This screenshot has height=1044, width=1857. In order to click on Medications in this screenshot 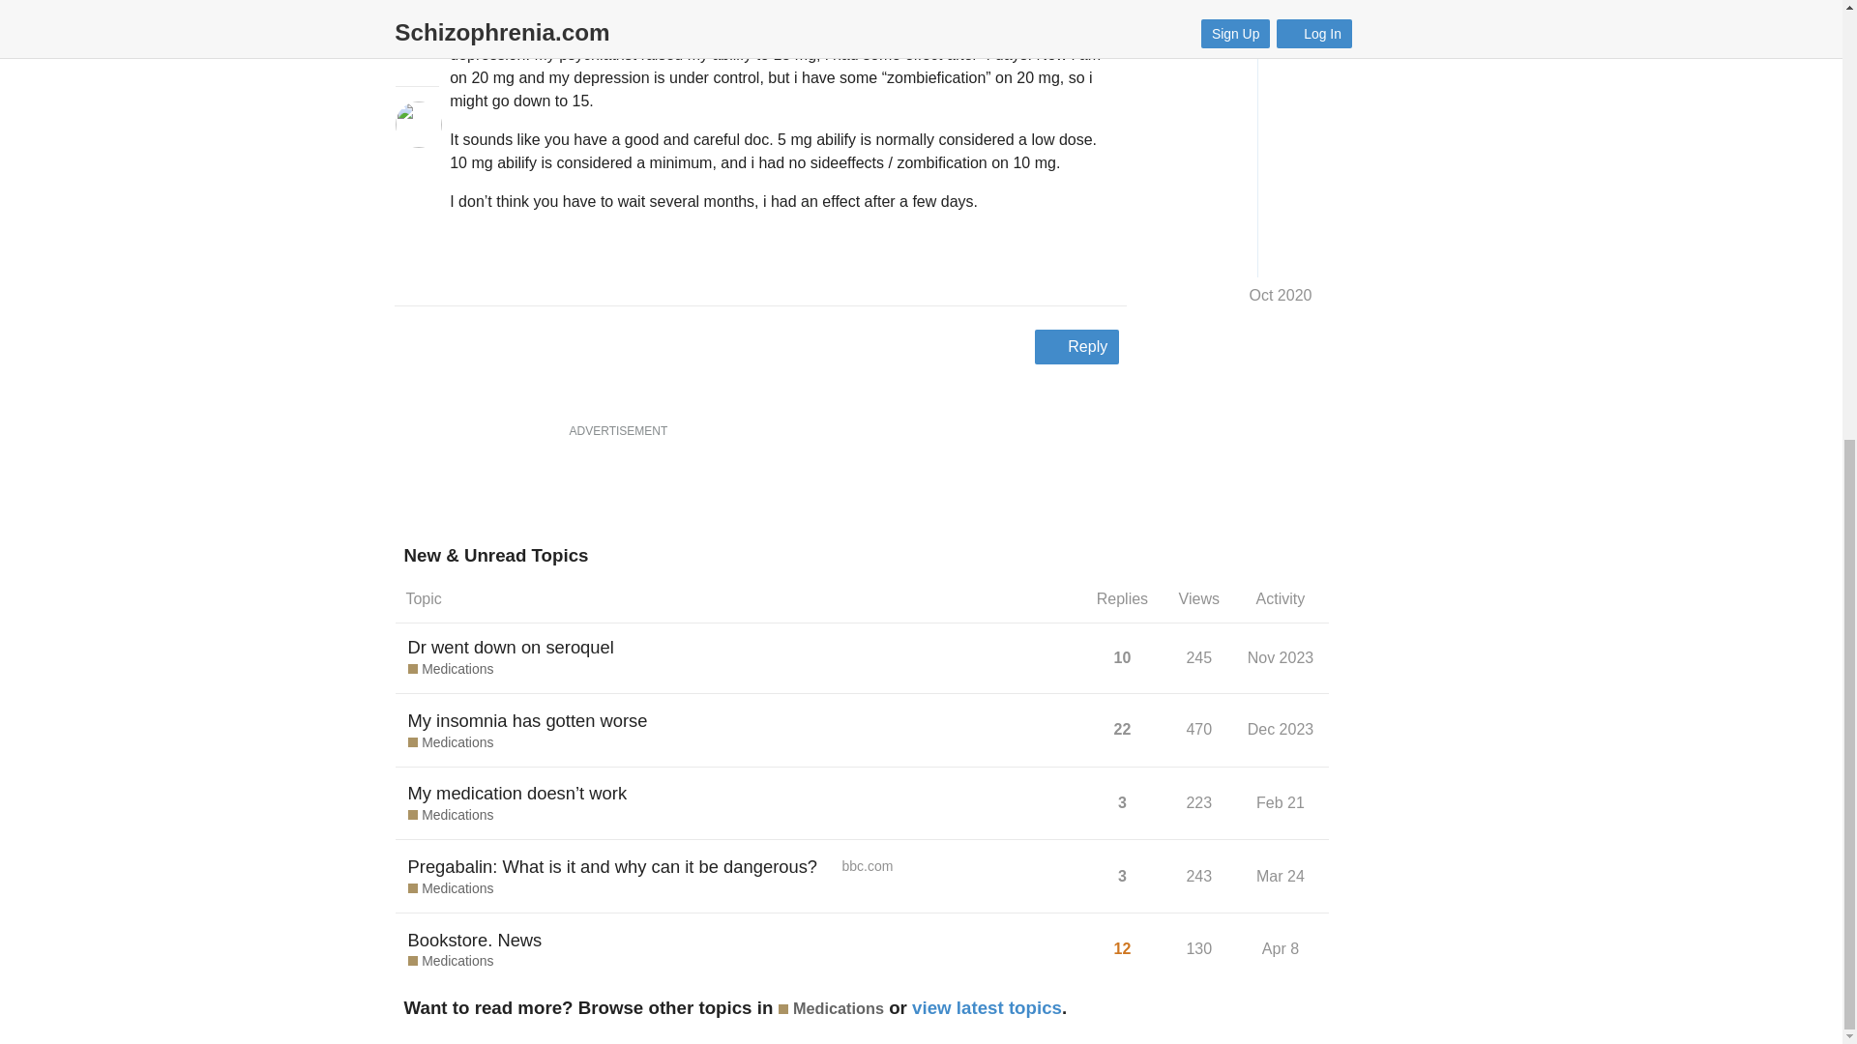, I will do `click(451, 669)`.